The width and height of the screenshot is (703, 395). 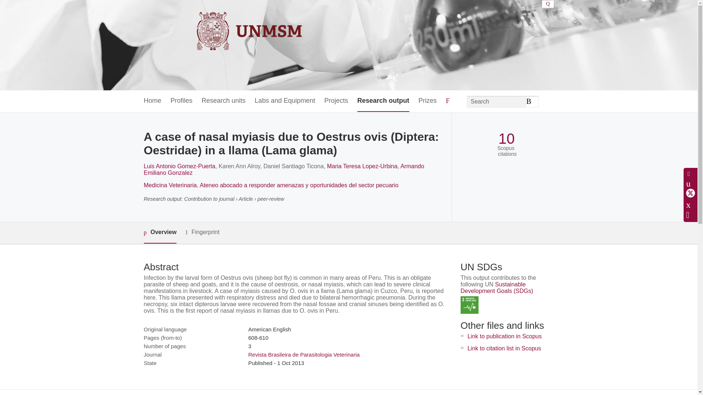 What do you see at coordinates (336, 101) in the screenshot?
I see `Projects` at bounding box center [336, 101].